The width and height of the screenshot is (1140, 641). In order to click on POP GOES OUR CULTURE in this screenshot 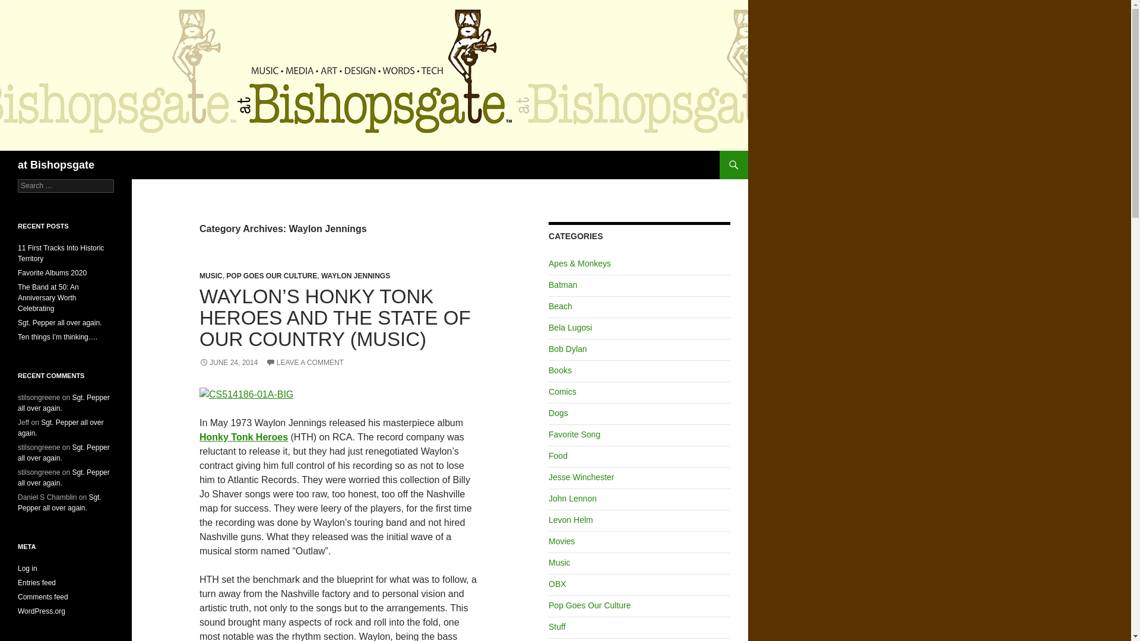, I will do `click(271, 275)`.